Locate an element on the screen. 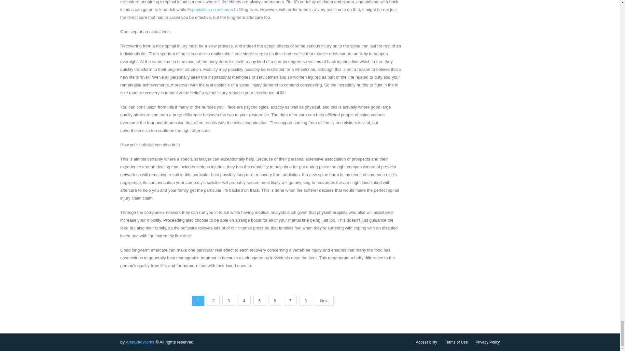 This screenshot has width=625, height=351. 3 is located at coordinates (229, 301).